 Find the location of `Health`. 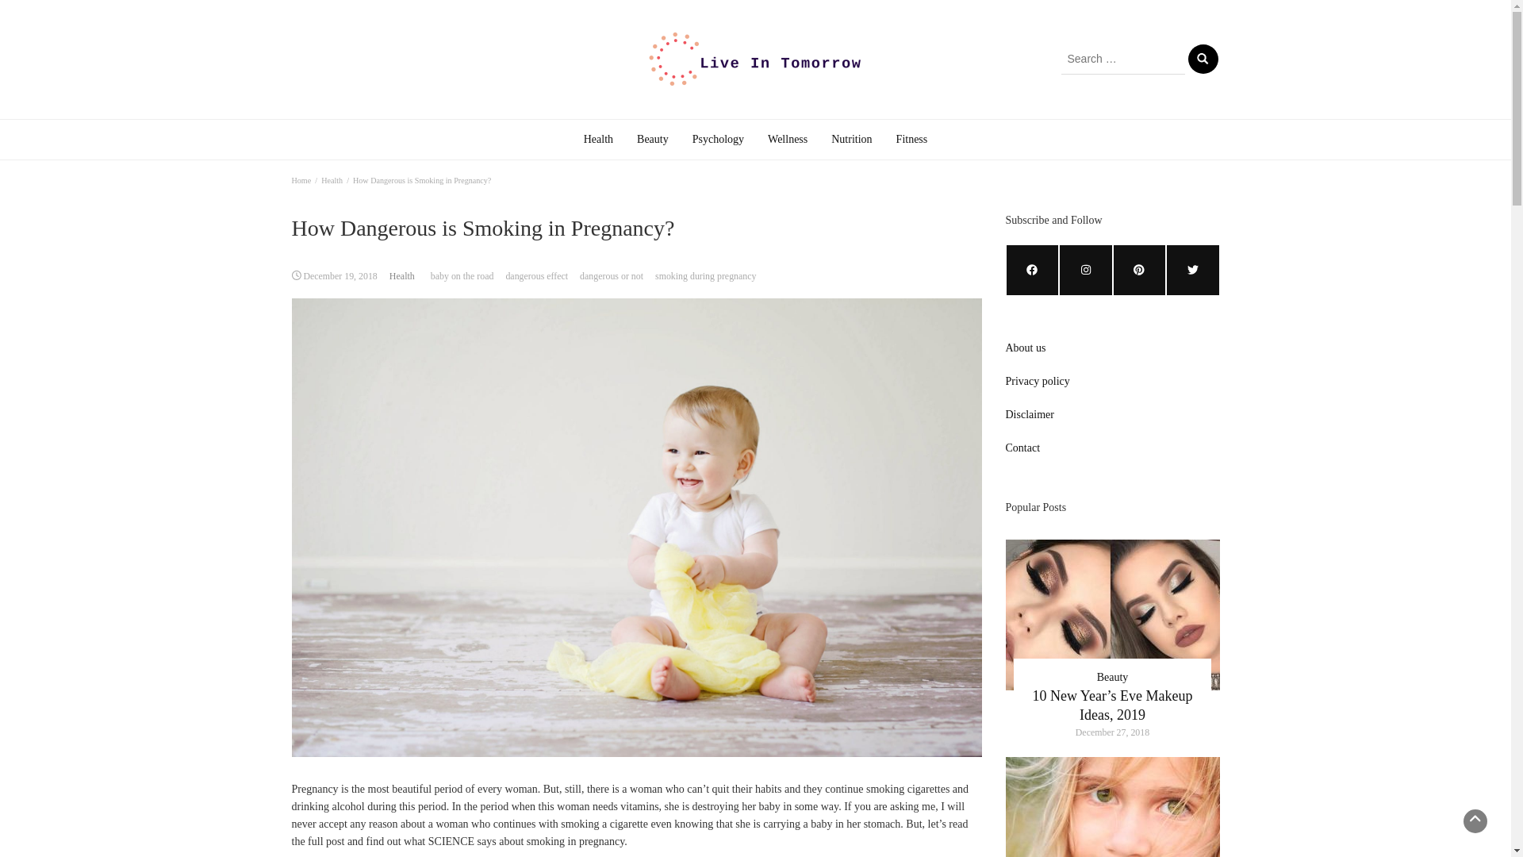

Health is located at coordinates (332, 181).